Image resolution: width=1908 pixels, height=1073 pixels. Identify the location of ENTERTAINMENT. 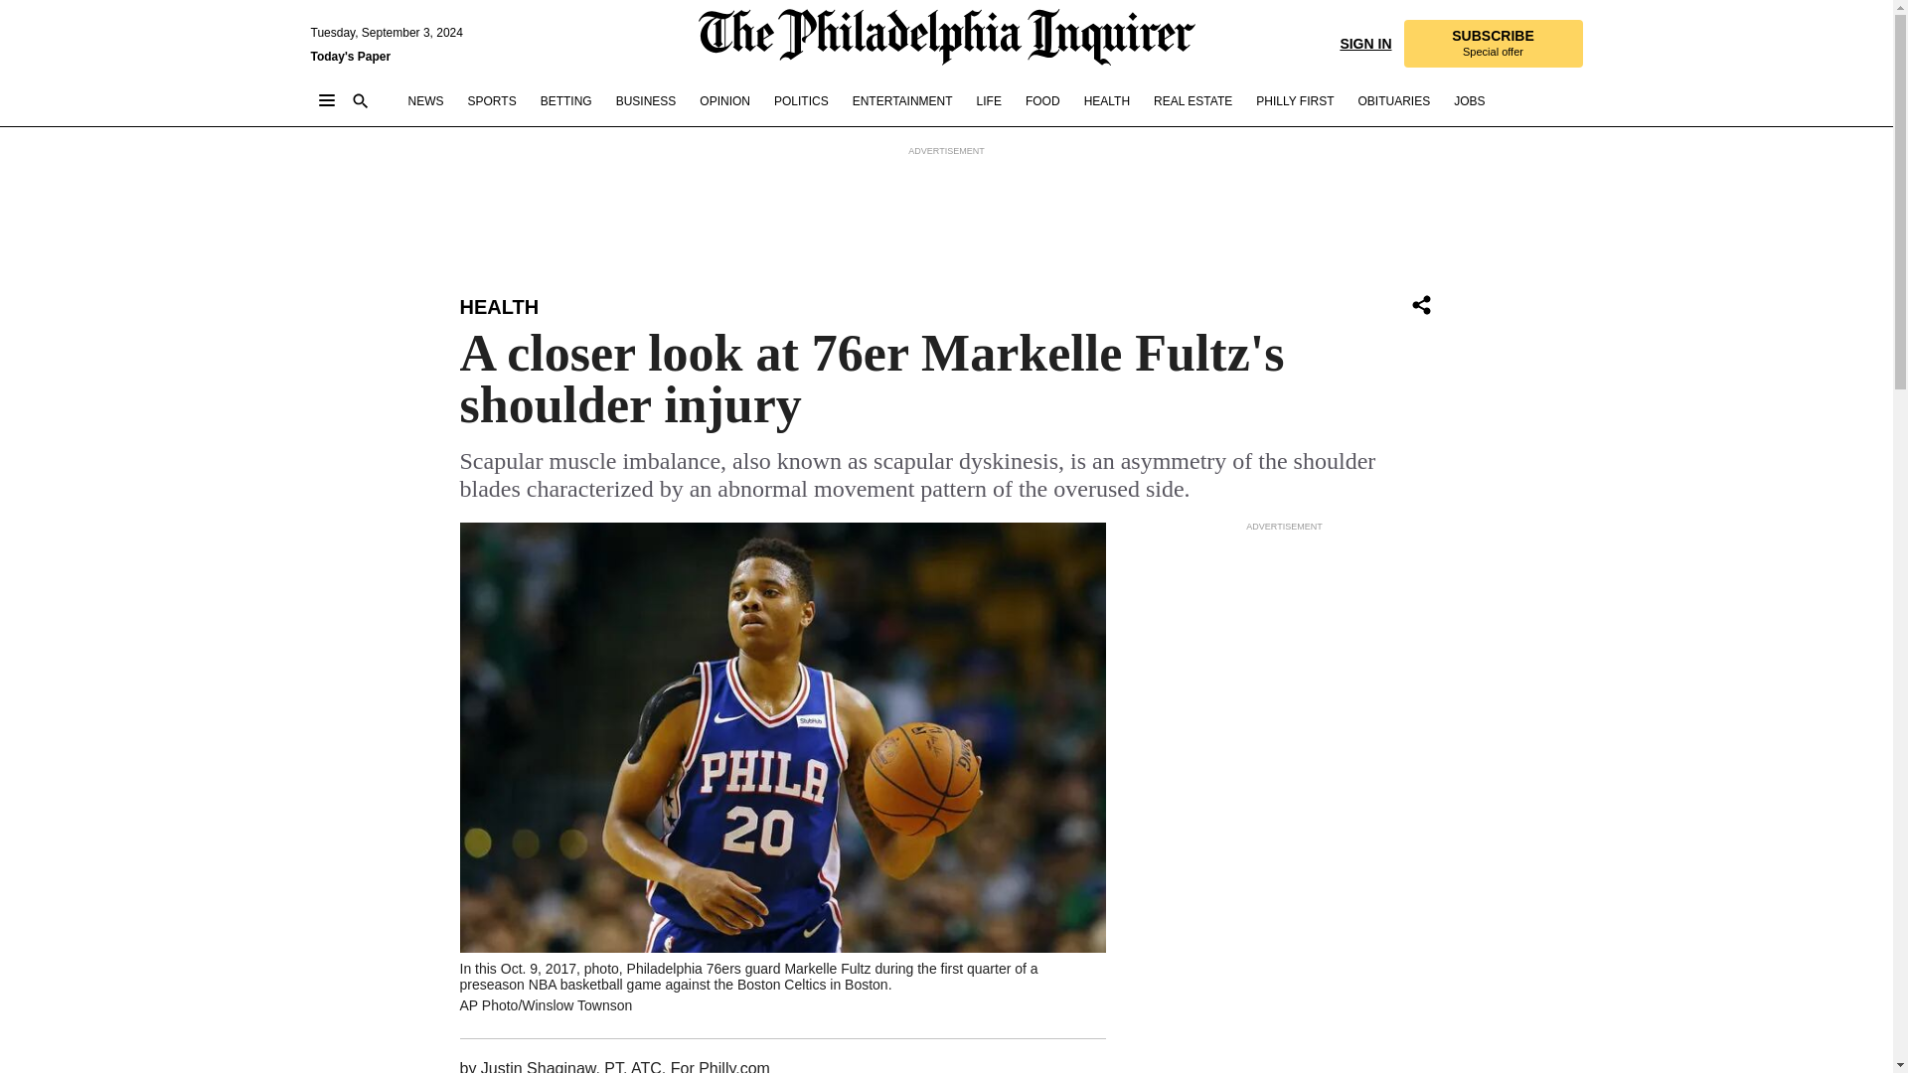
(1469, 101).